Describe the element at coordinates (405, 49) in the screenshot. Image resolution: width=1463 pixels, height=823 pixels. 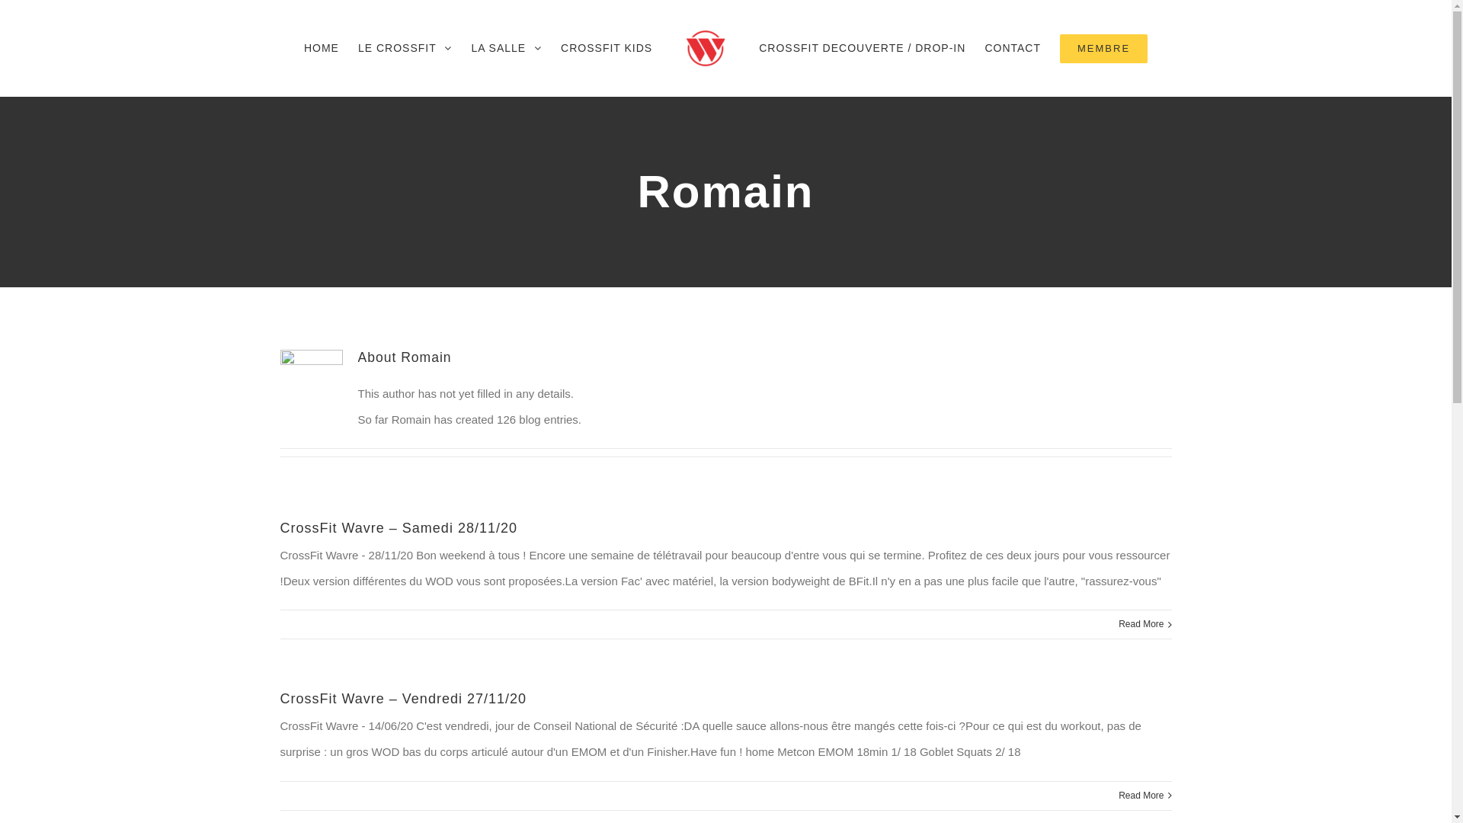
I see `LE CROSSFIT` at that location.